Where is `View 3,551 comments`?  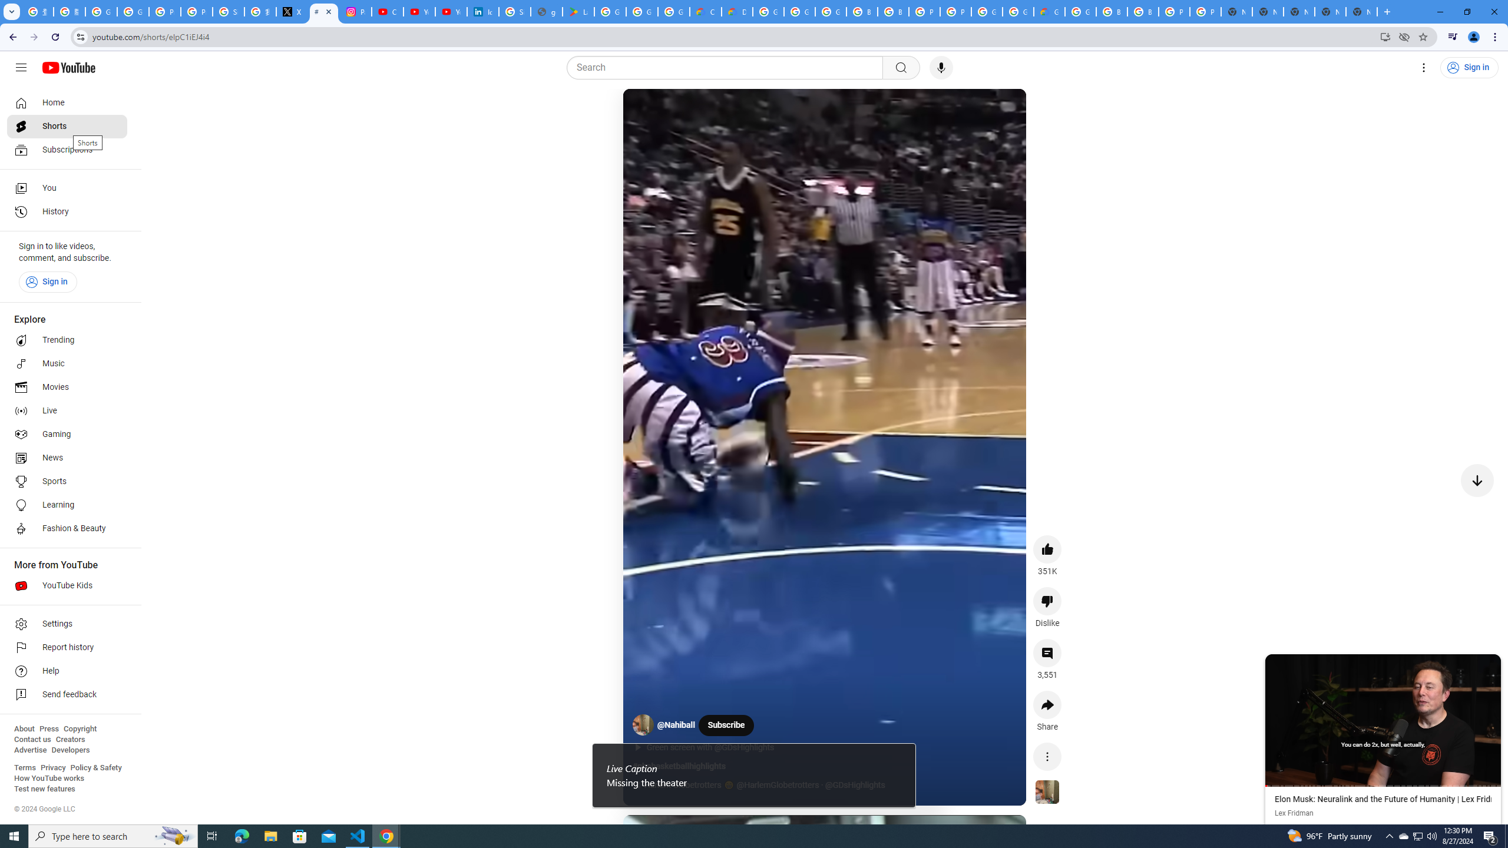
View 3,551 comments is located at coordinates (1047, 652).